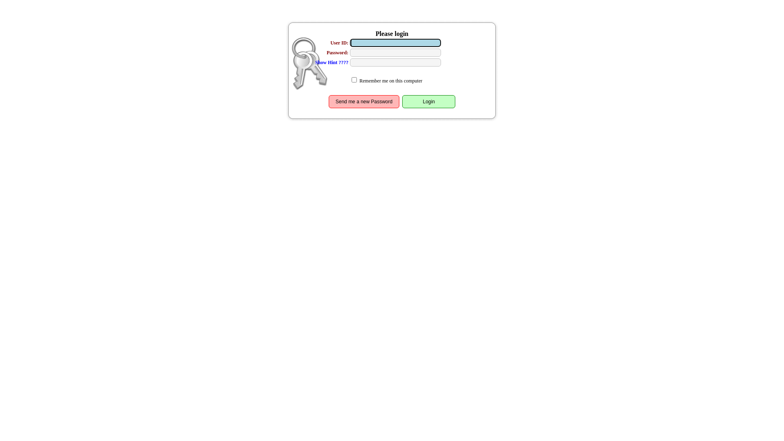 The height and width of the screenshot is (441, 784). What do you see at coordinates (364, 102) in the screenshot?
I see `Send me a new Password` at bounding box center [364, 102].